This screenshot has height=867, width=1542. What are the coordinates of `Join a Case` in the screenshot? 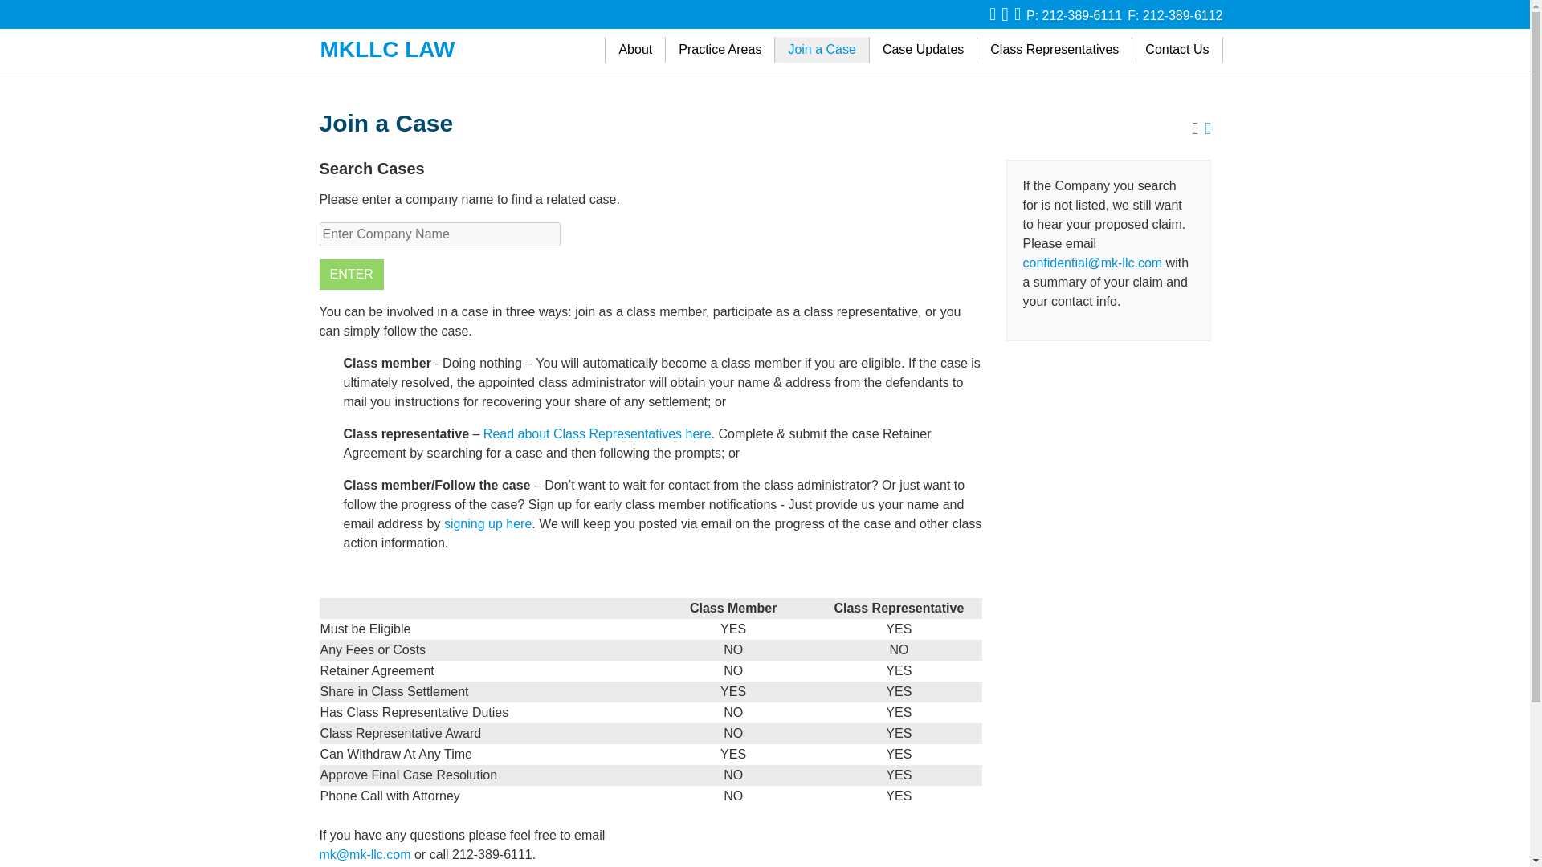 It's located at (822, 50).